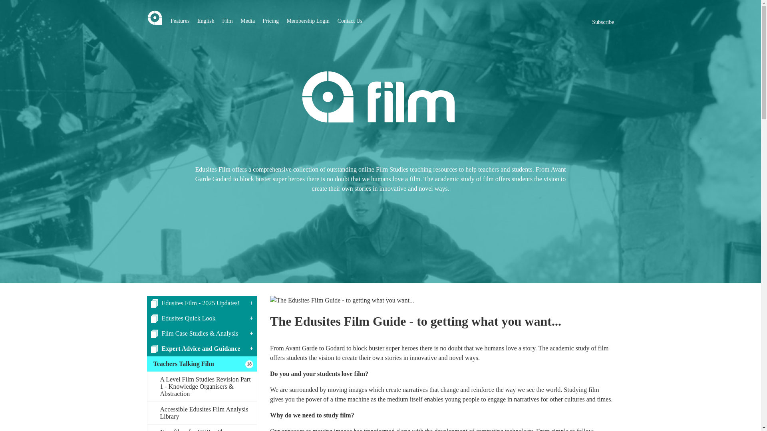 This screenshot has height=431, width=767. Describe the element at coordinates (180, 21) in the screenshot. I see `Features` at that location.